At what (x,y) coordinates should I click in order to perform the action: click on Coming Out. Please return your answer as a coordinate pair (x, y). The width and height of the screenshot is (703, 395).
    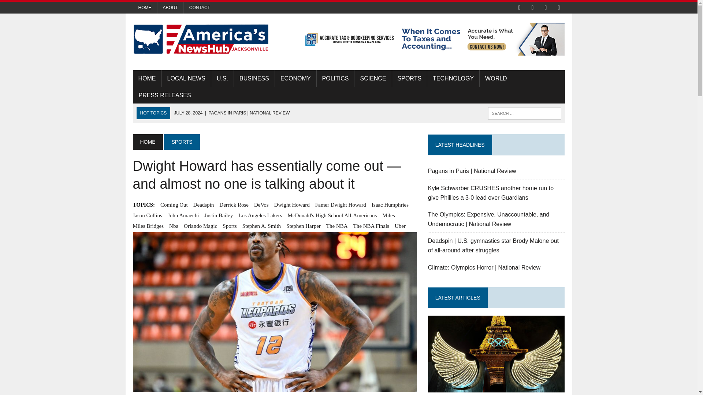
    Looking at the image, I should click on (174, 205).